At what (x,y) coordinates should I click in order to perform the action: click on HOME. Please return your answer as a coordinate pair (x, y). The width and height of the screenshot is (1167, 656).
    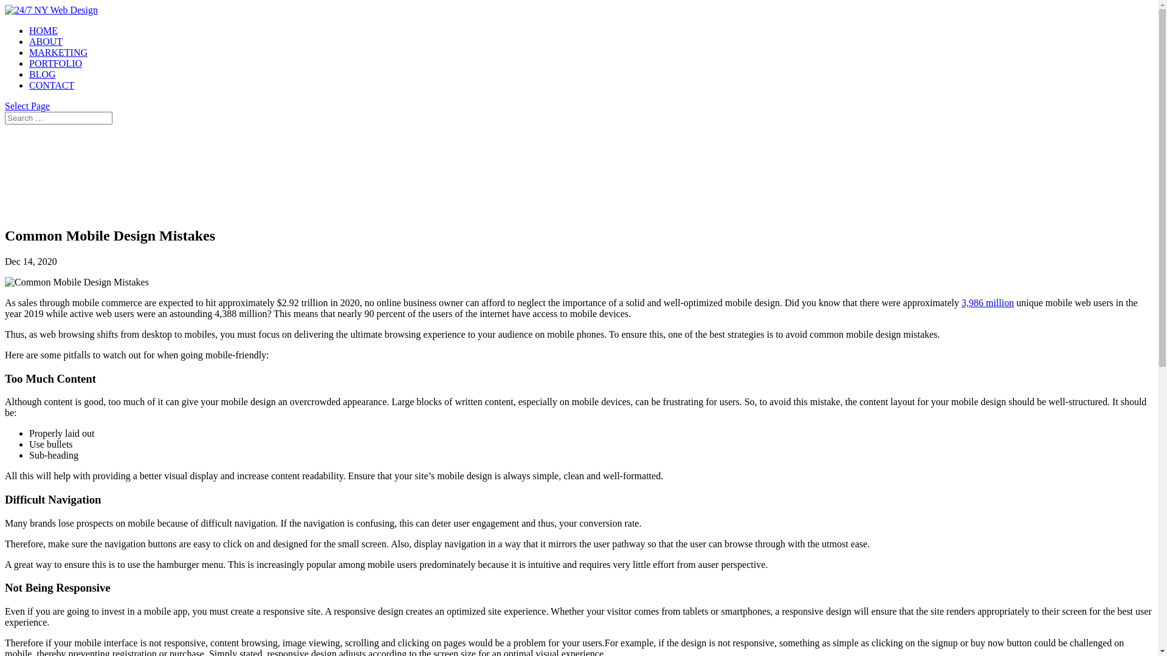
    Looking at the image, I should click on (44, 30).